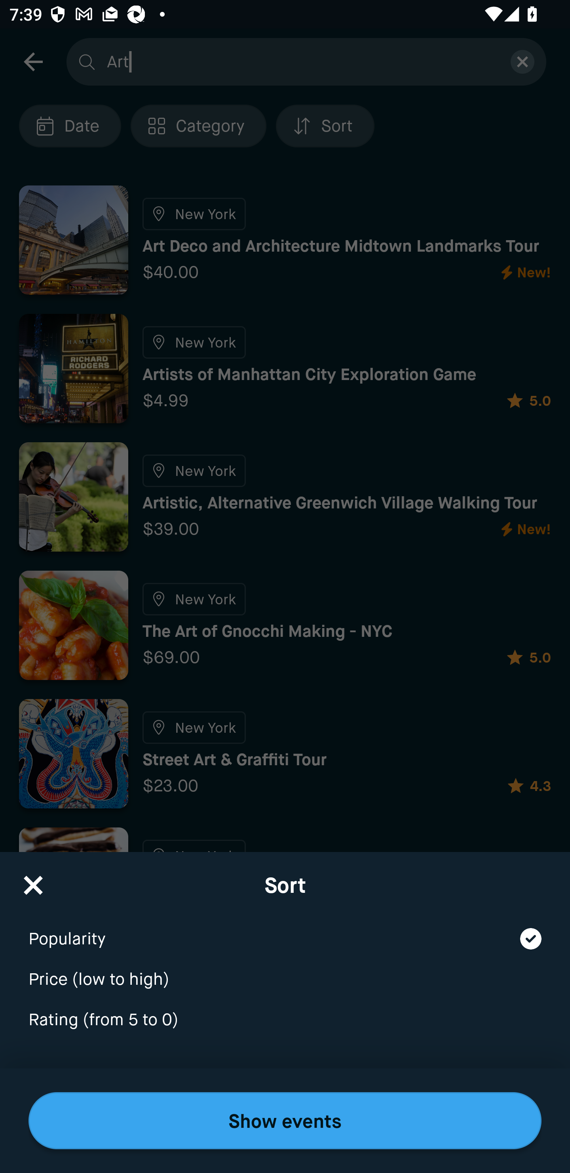 The width and height of the screenshot is (570, 1173). I want to click on Show events, so click(285, 1121).